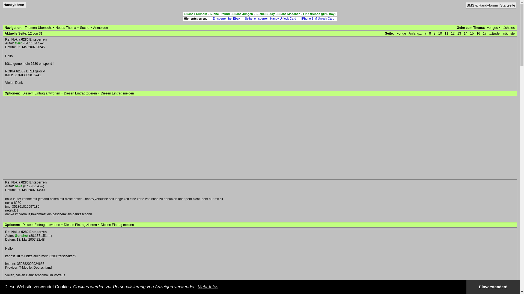 Image resolution: width=524 pixels, height=294 pixels. I want to click on Gunshot, so click(21, 236).